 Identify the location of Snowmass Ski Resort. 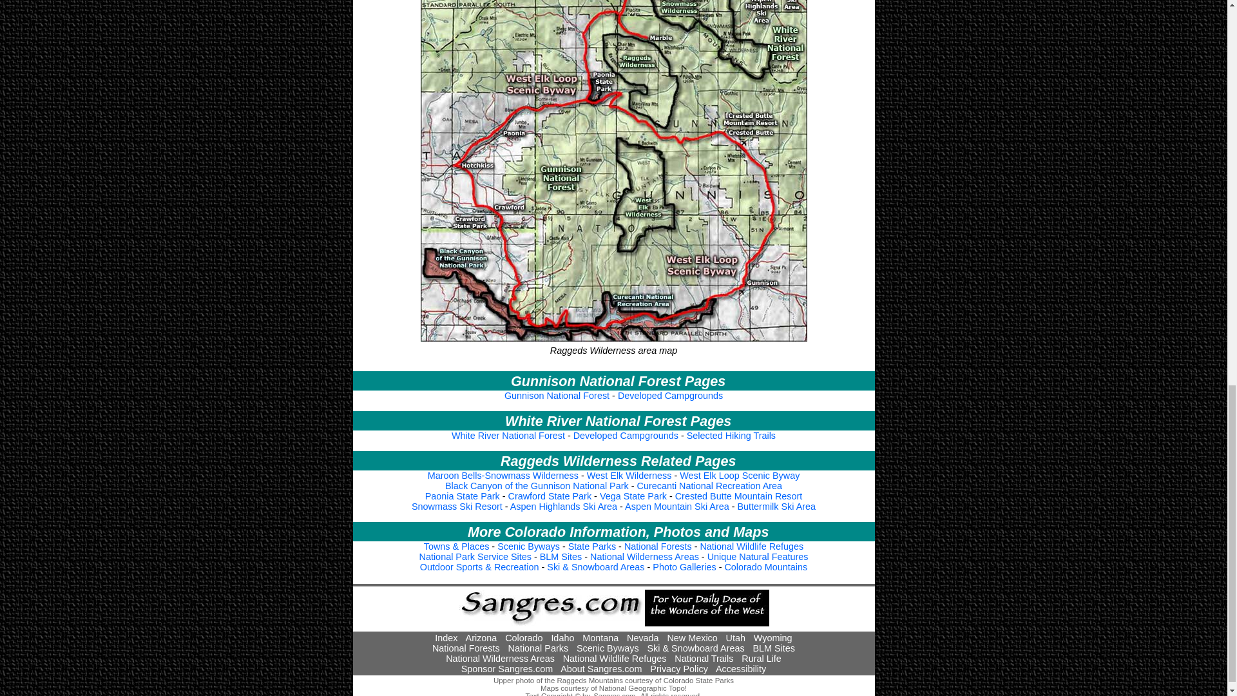
(457, 506).